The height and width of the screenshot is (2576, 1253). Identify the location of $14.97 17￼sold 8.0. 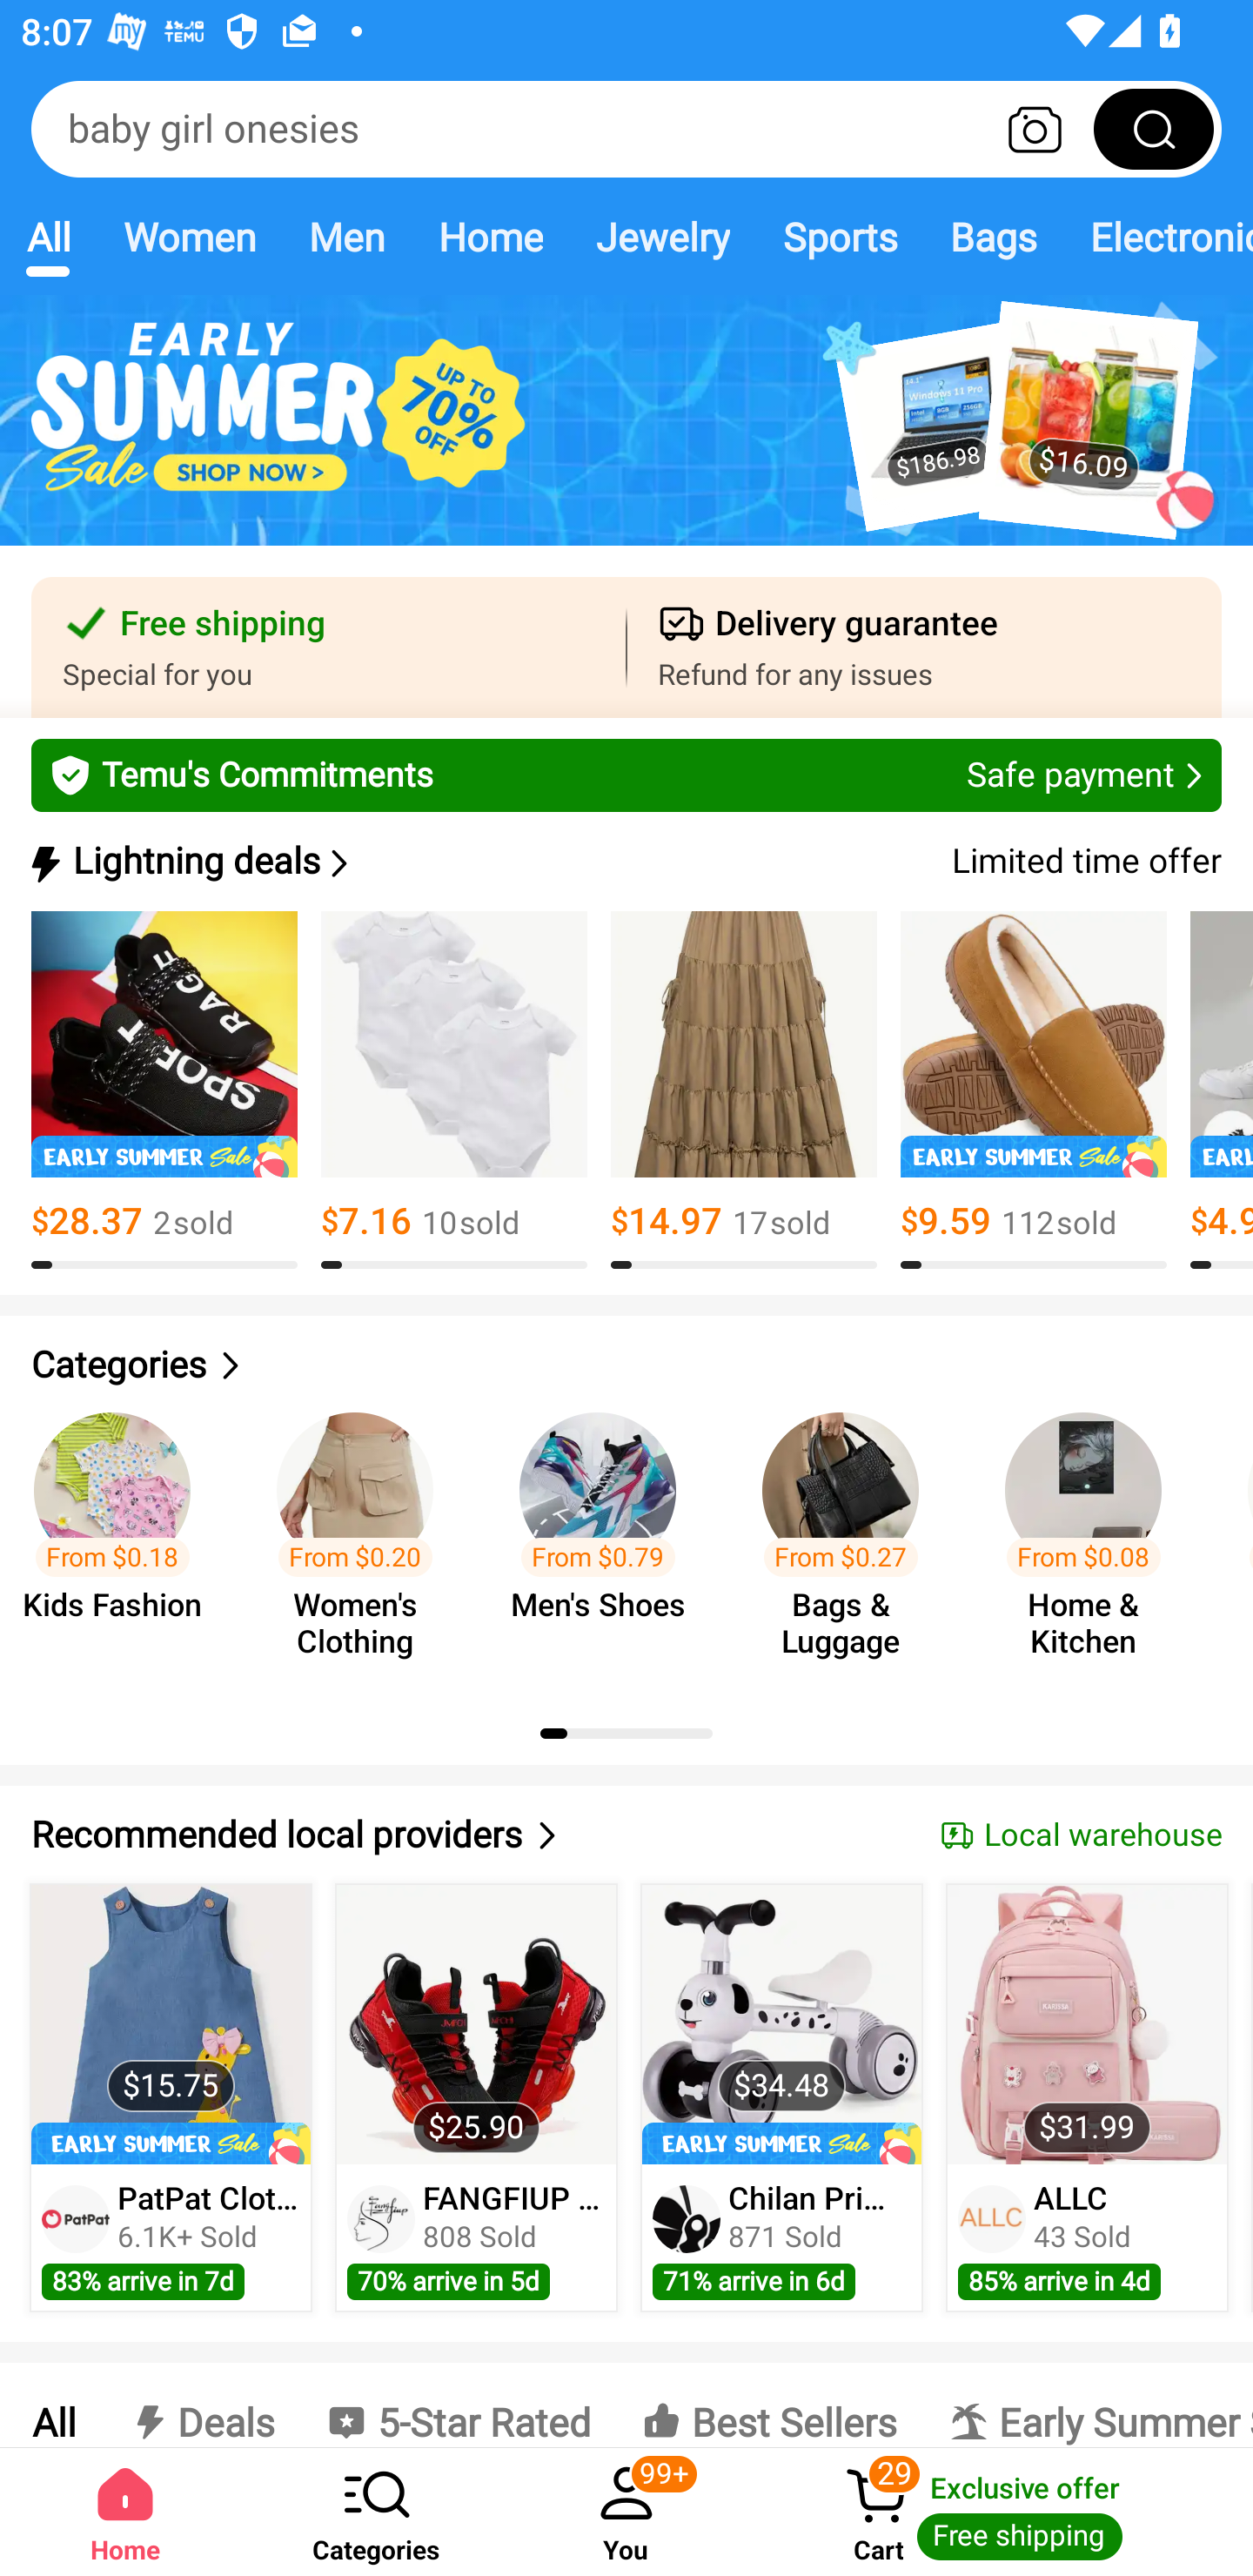
(743, 1090).